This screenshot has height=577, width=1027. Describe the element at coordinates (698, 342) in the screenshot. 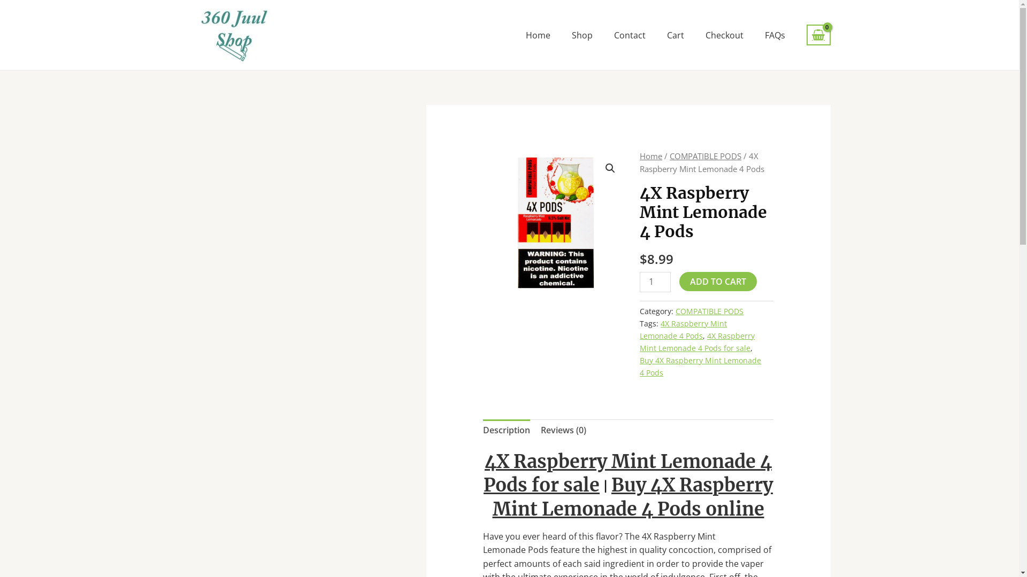

I see `4X Raspberry Mint Lemonade 4 Pods for sale` at that location.